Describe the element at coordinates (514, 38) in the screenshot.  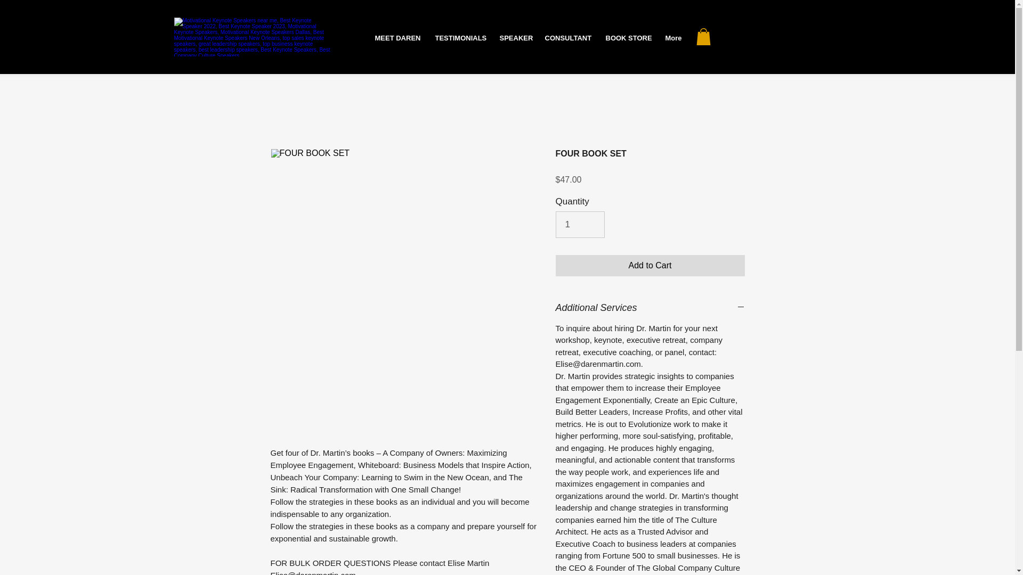
I see `SPEAKER` at that location.